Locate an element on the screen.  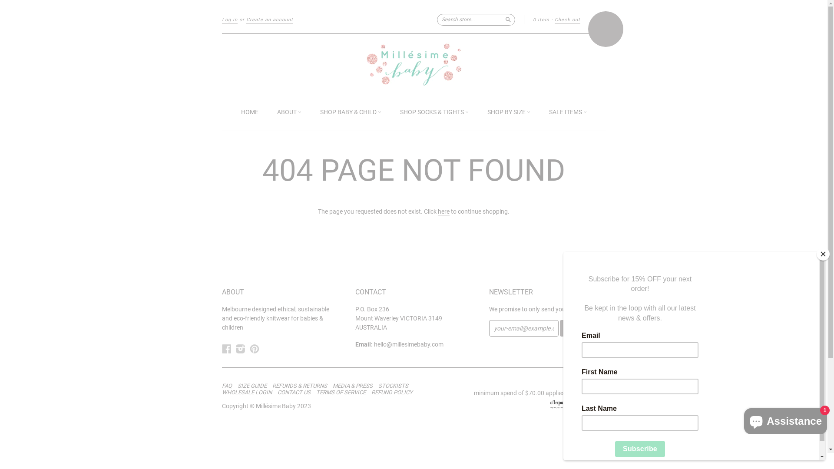
SHOP SOCKS & TIGHTS is located at coordinates (434, 113).